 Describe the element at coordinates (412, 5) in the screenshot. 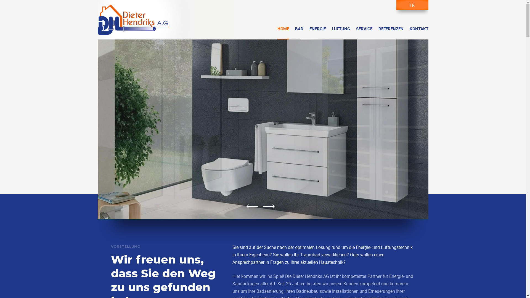

I see `FR` at that location.